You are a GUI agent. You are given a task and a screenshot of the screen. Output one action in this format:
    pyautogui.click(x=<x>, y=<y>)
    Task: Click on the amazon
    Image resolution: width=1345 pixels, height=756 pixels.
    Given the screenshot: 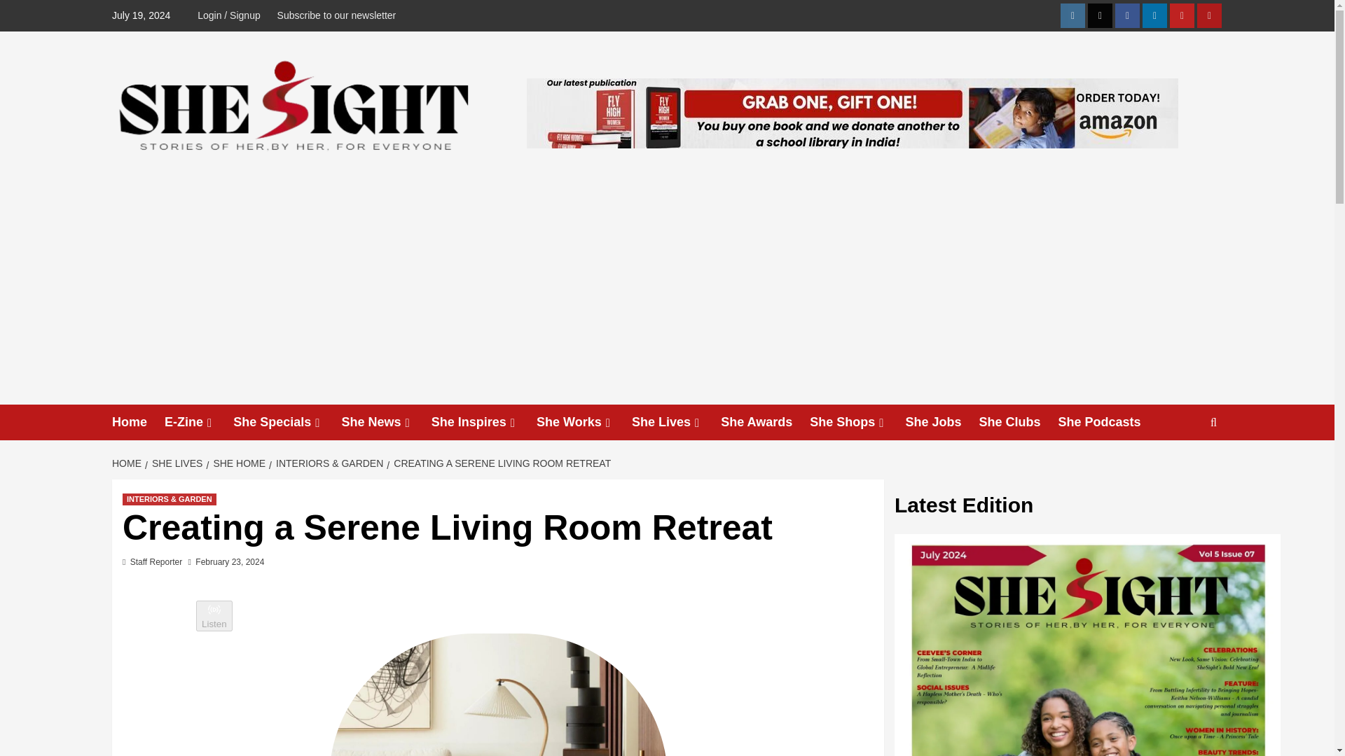 What is the action you would take?
    pyautogui.click(x=1209, y=15)
    